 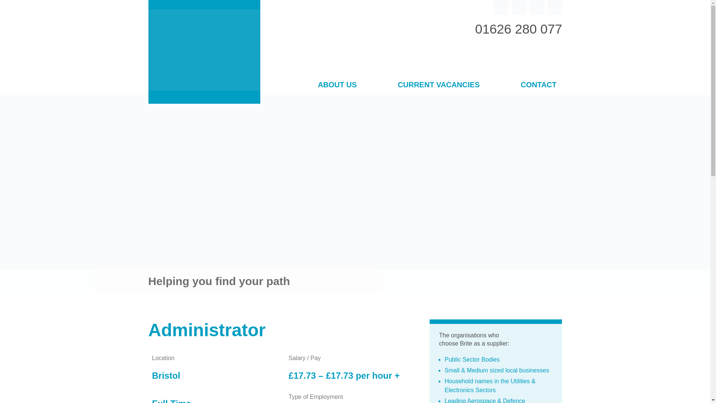 What do you see at coordinates (337, 85) in the screenshot?
I see `About Us` at bounding box center [337, 85].